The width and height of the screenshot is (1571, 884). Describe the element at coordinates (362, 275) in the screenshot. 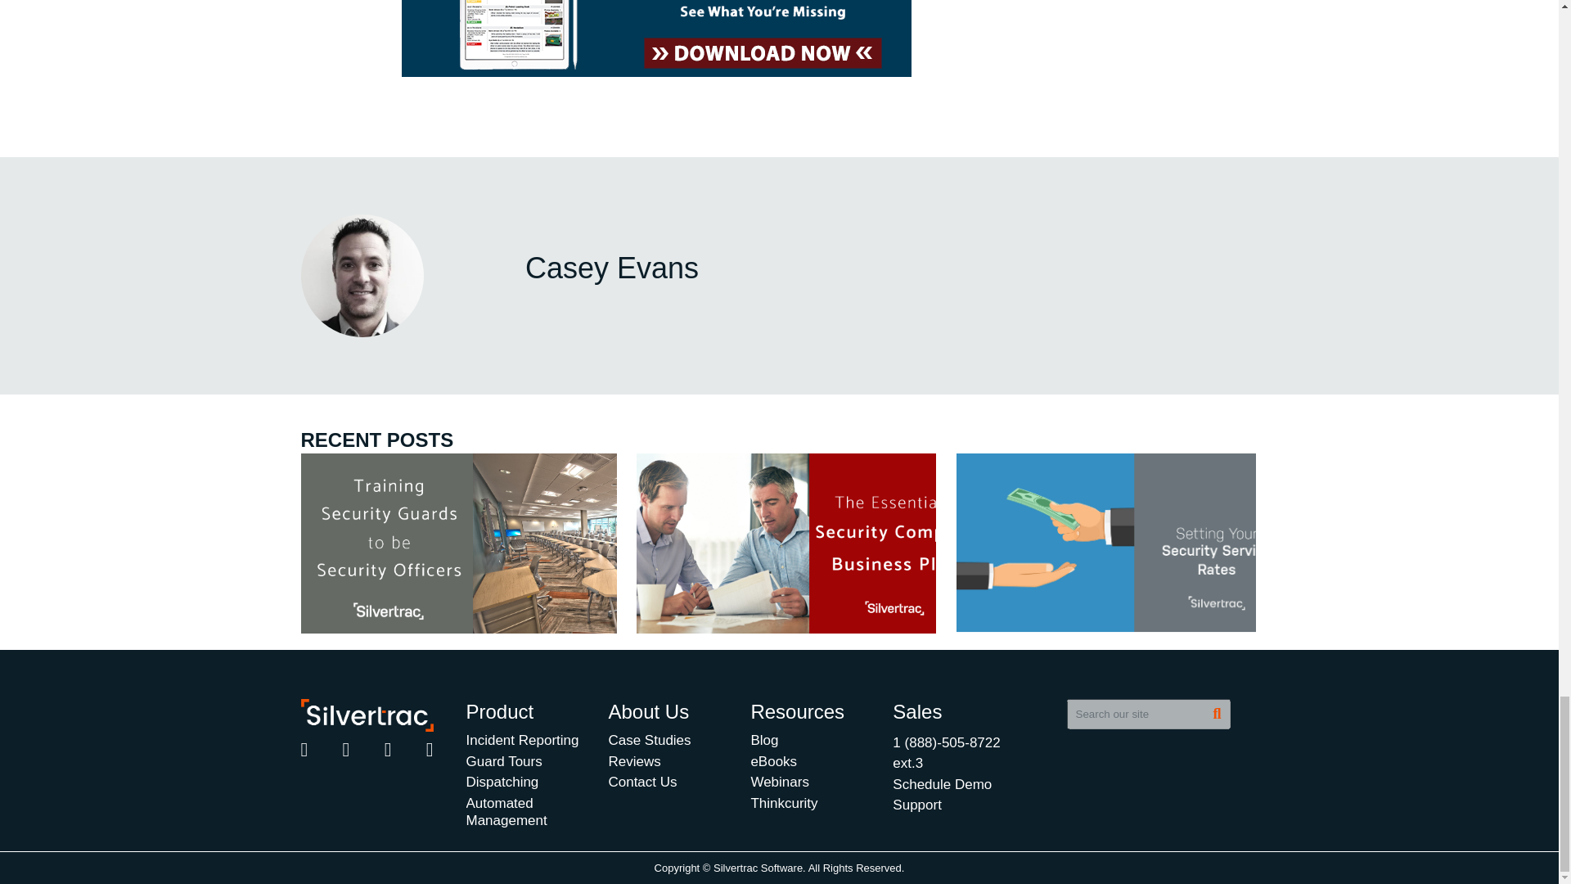

I see `Casey Evans` at that location.